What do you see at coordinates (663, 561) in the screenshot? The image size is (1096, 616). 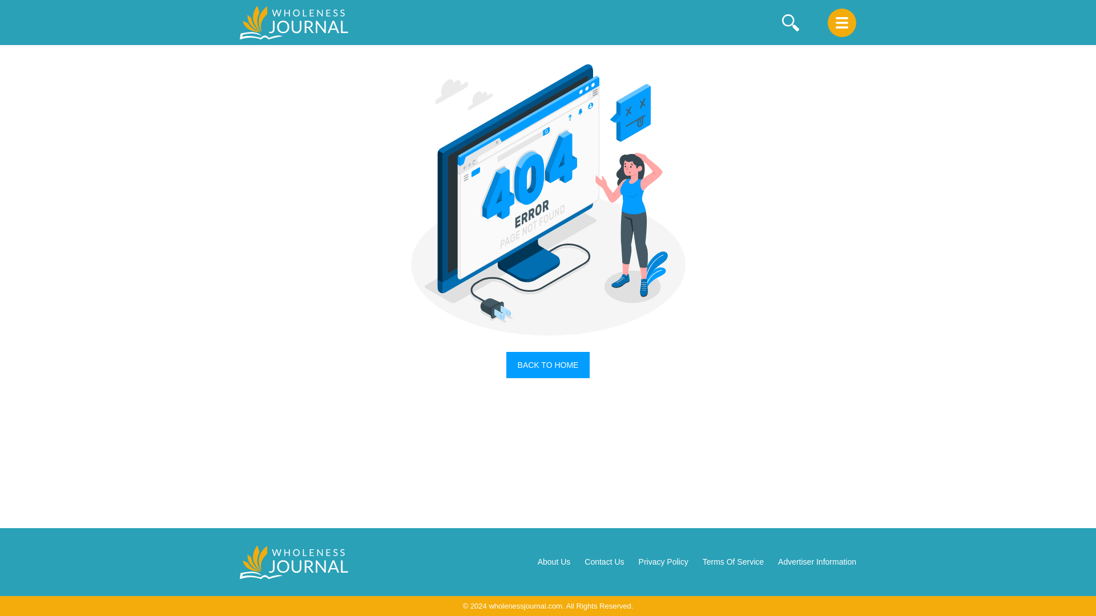 I see `Privacy Policy` at bounding box center [663, 561].